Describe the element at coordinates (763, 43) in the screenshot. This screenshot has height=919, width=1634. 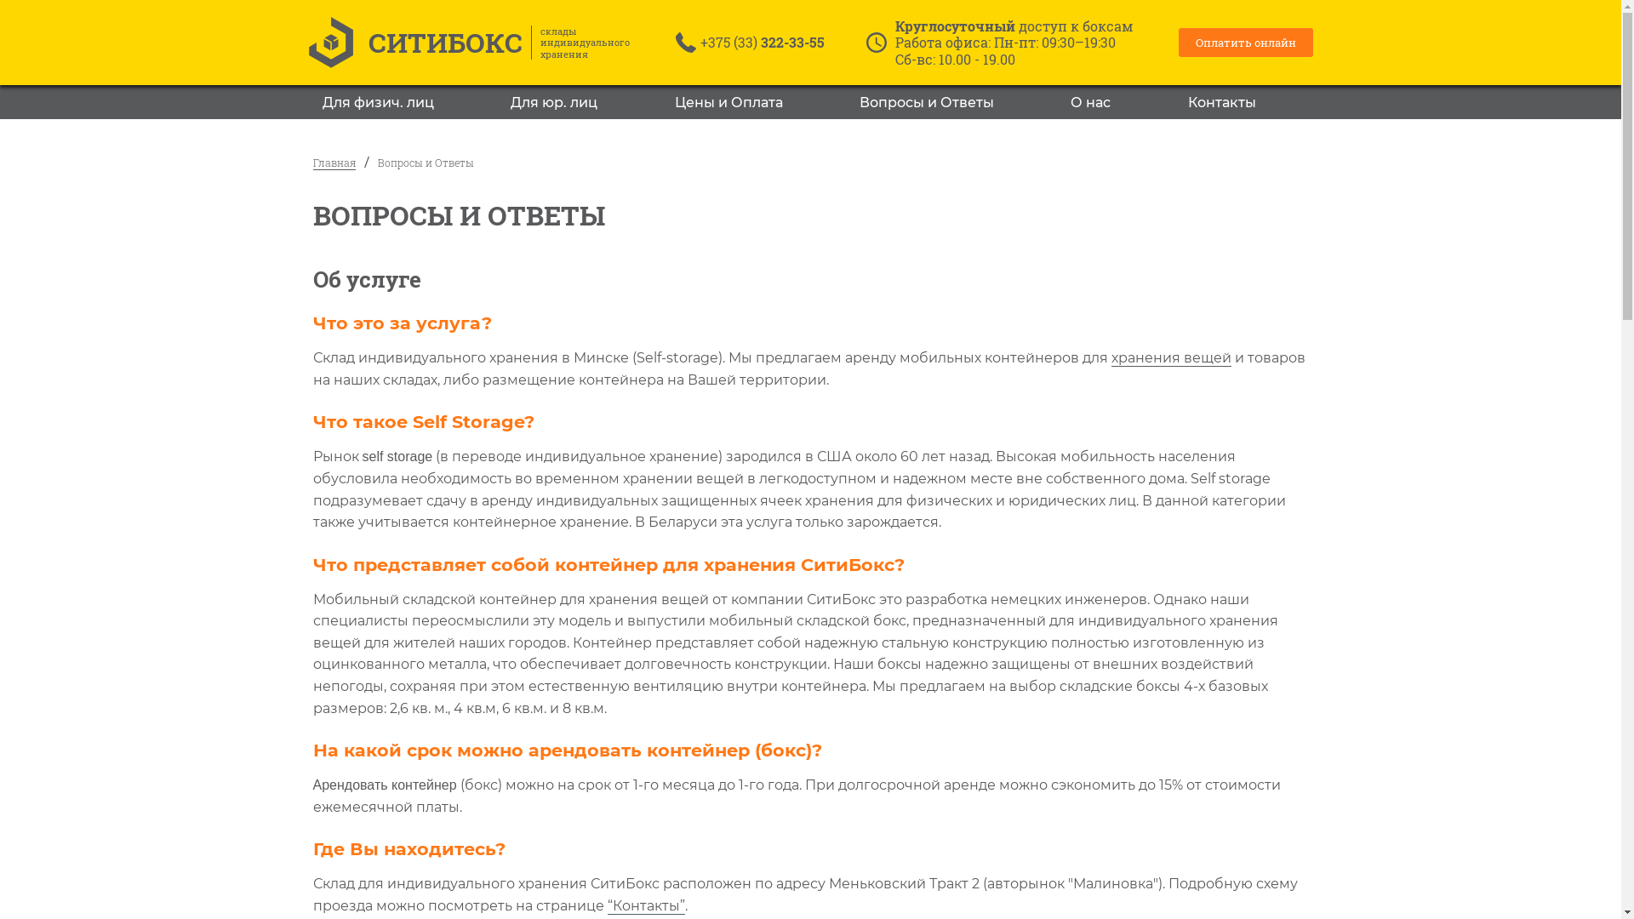
I see `+375 (33) 322-33-55` at that location.